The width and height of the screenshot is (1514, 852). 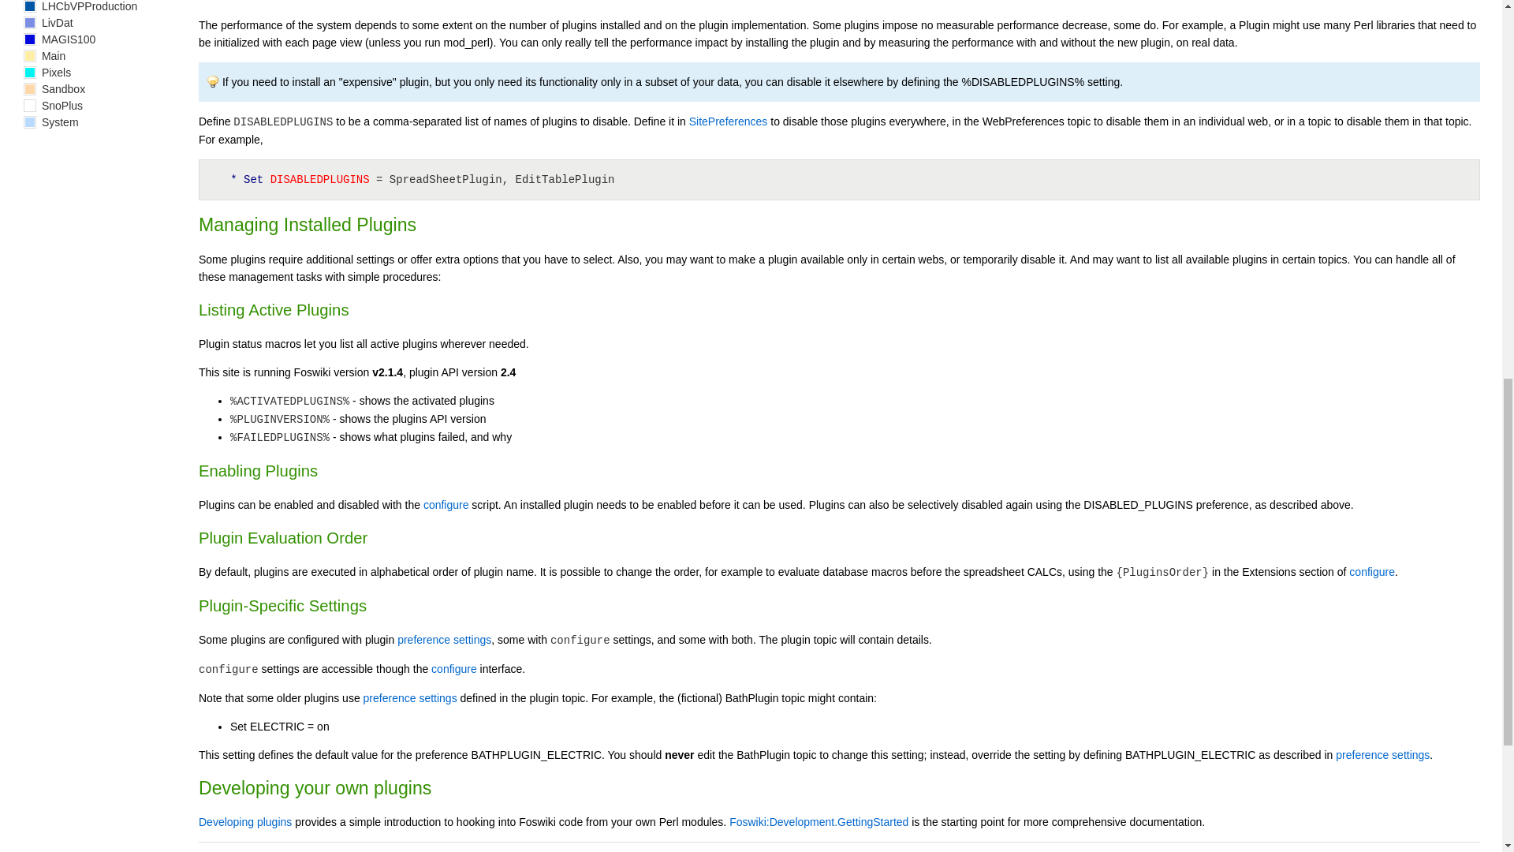 What do you see at coordinates (244, 821) in the screenshot?
I see `Developing plugins` at bounding box center [244, 821].